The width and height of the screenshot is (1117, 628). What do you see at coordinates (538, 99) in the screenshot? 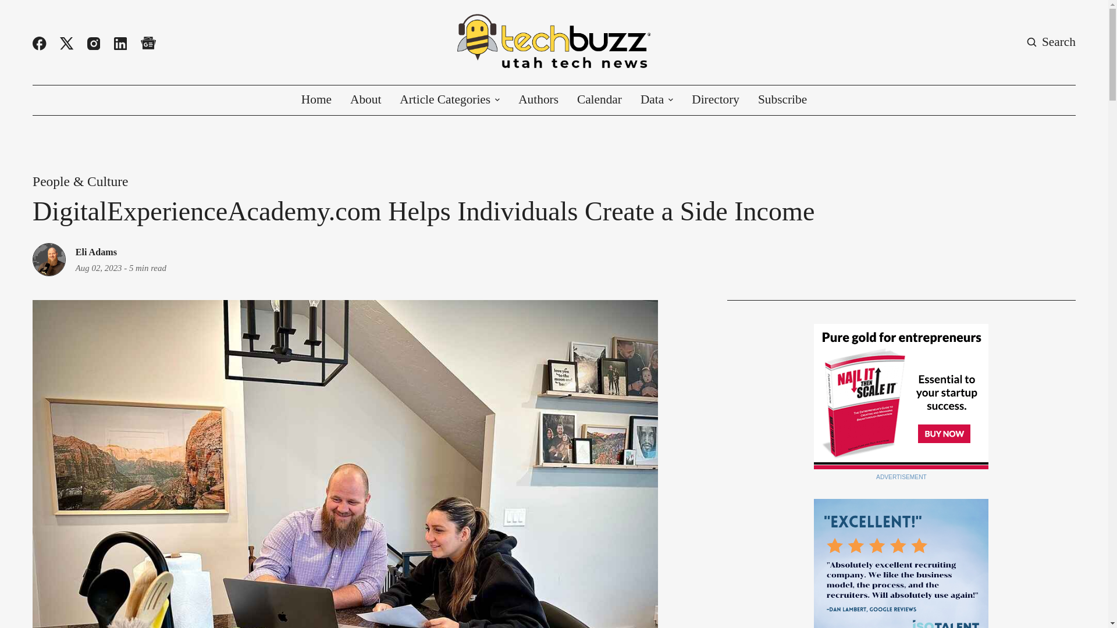
I see `Authors` at bounding box center [538, 99].